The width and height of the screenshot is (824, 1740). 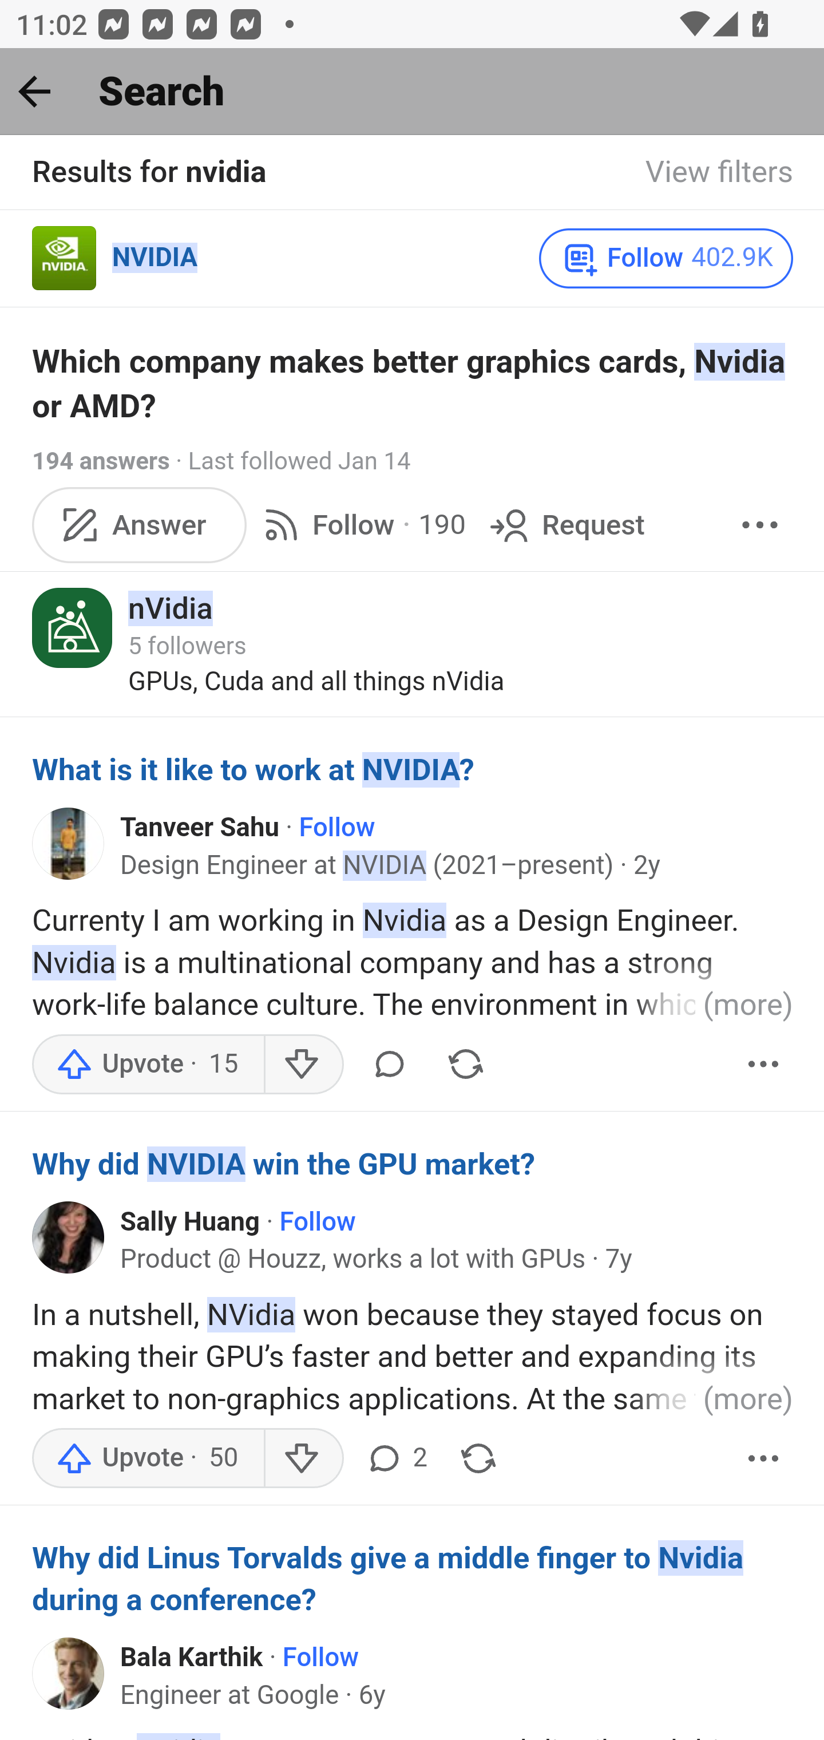 What do you see at coordinates (565, 524) in the screenshot?
I see `Request` at bounding box center [565, 524].